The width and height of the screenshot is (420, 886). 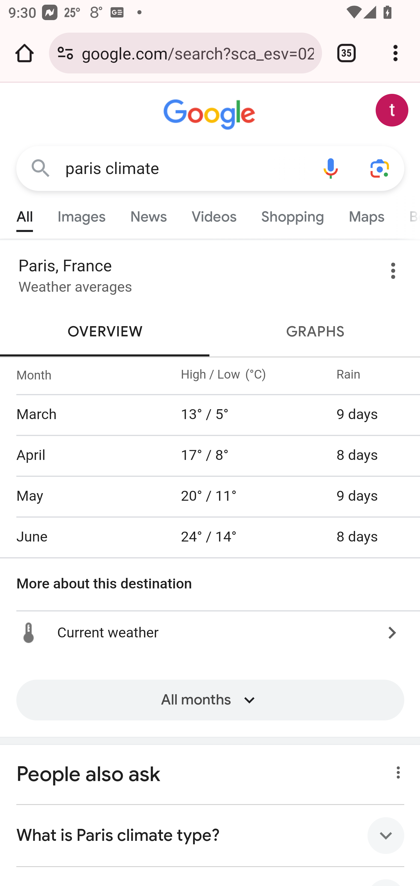 What do you see at coordinates (214, 214) in the screenshot?
I see `Videos` at bounding box center [214, 214].